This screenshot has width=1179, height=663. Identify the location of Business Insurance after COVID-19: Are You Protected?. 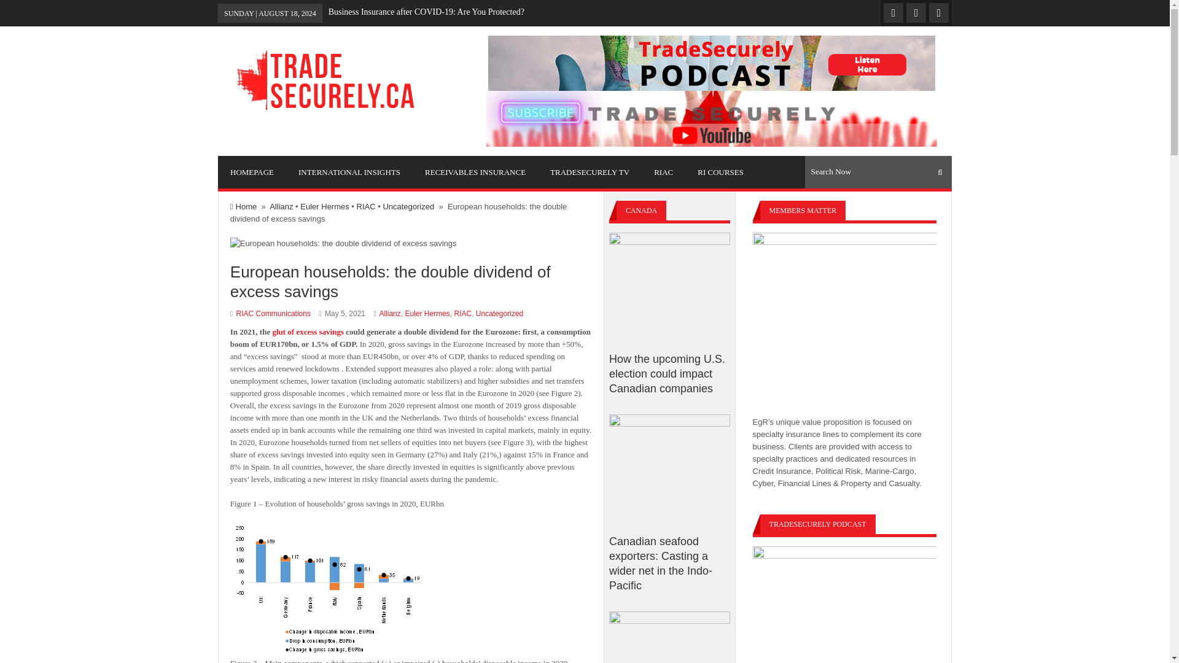
(426, 12).